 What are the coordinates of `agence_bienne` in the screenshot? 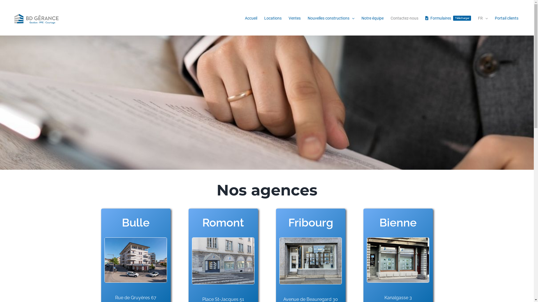 It's located at (398, 260).